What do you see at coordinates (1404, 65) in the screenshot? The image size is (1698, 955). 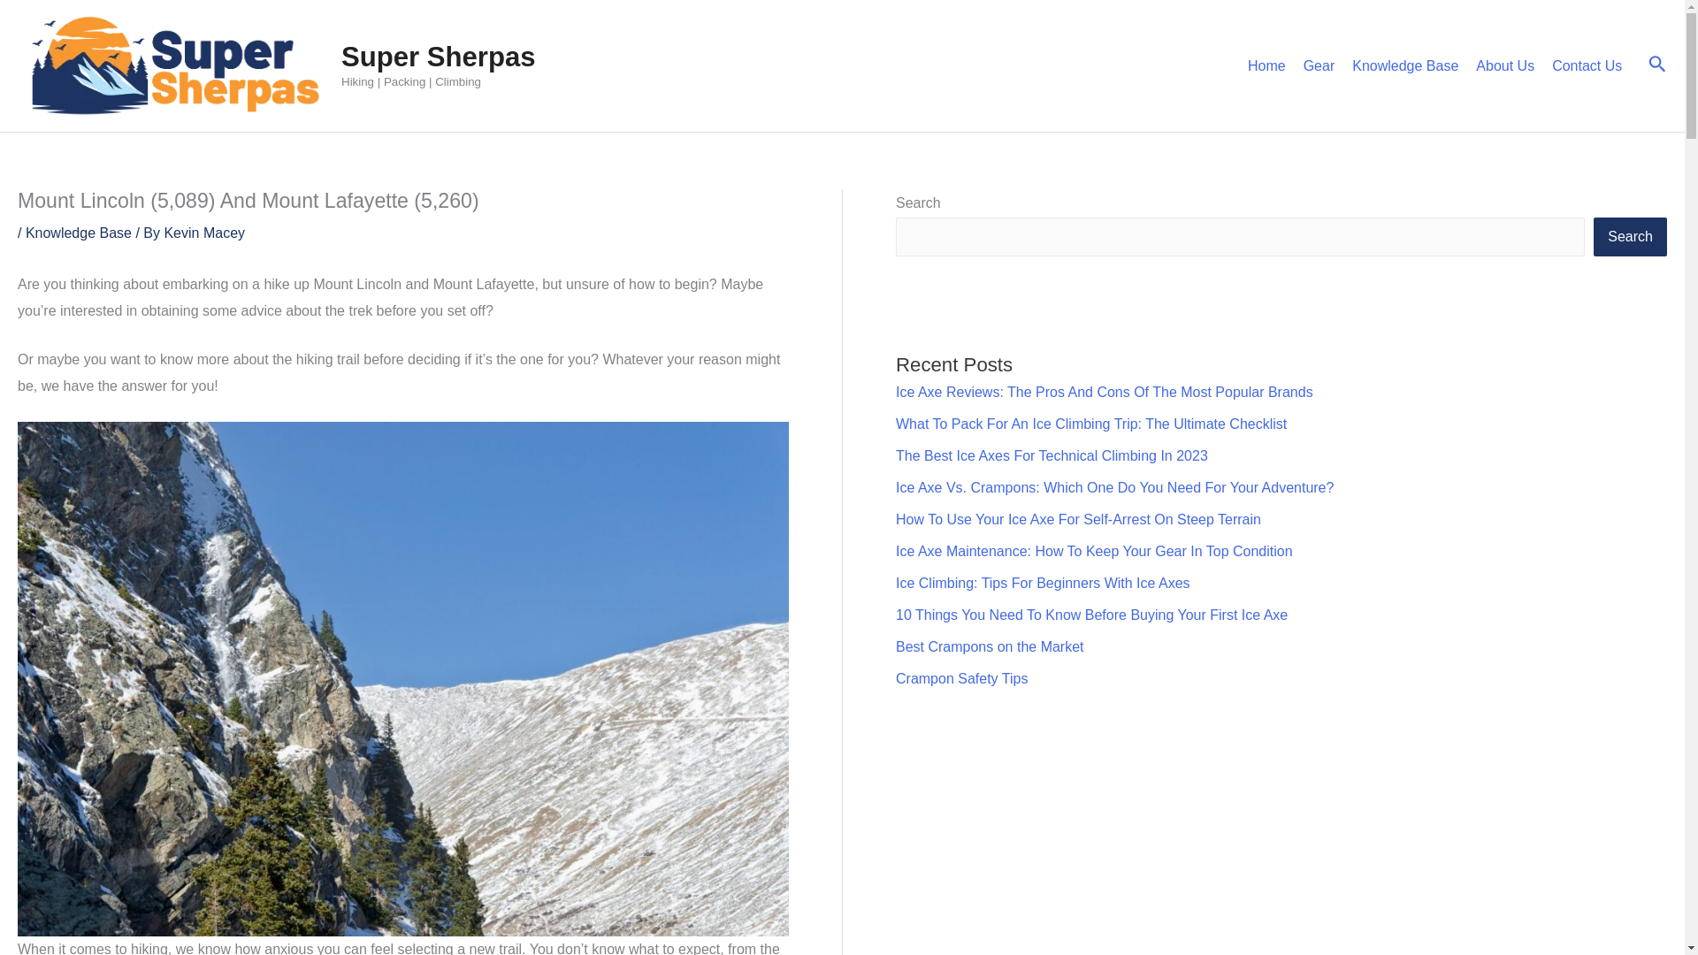 I see `Knowledge Base` at bounding box center [1404, 65].